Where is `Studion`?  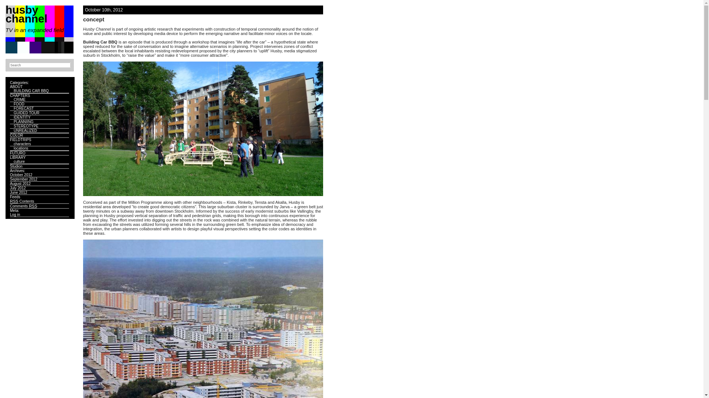 Studion is located at coordinates (16, 167).